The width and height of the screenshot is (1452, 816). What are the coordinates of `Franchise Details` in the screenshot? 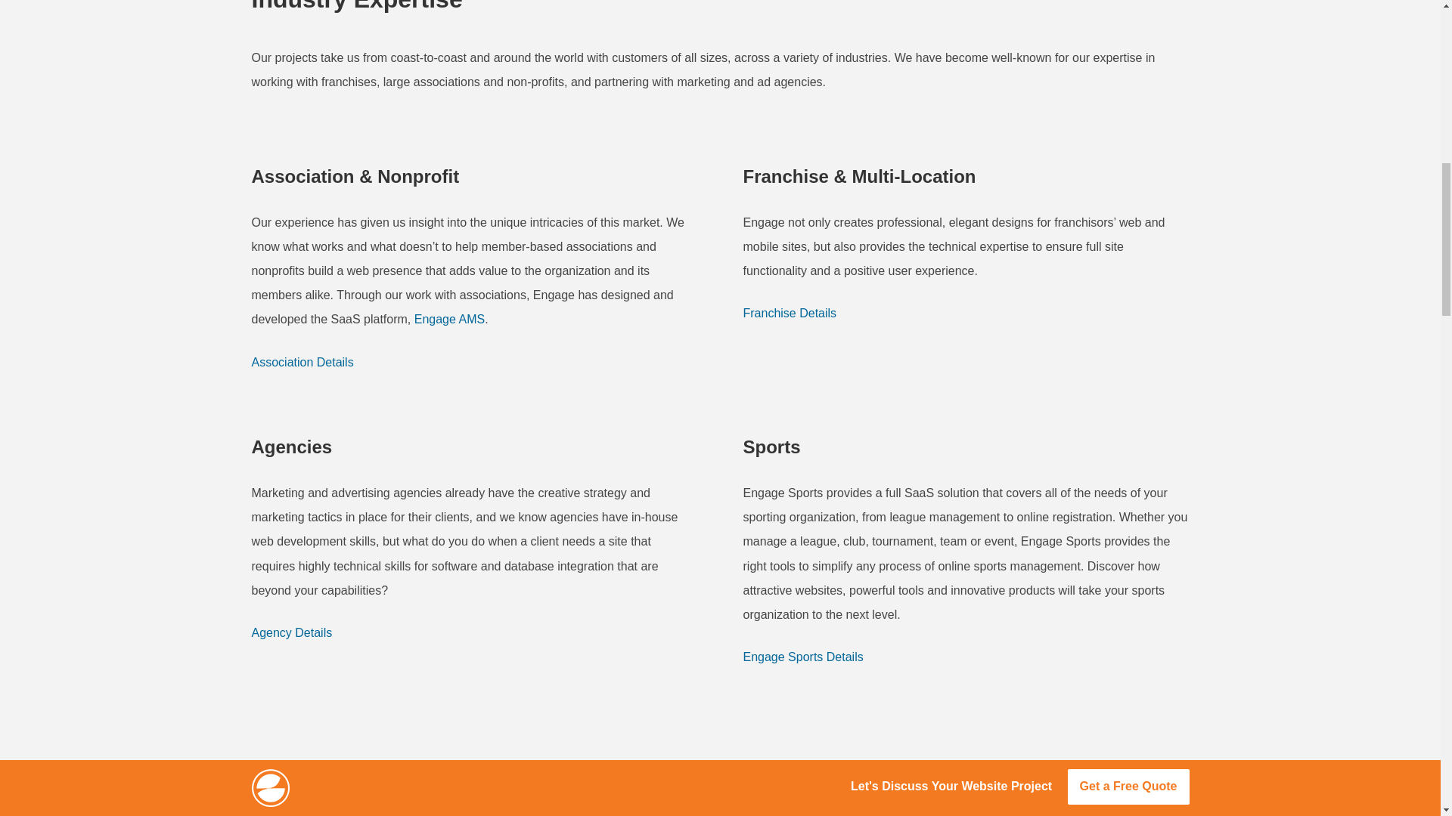 It's located at (789, 313).